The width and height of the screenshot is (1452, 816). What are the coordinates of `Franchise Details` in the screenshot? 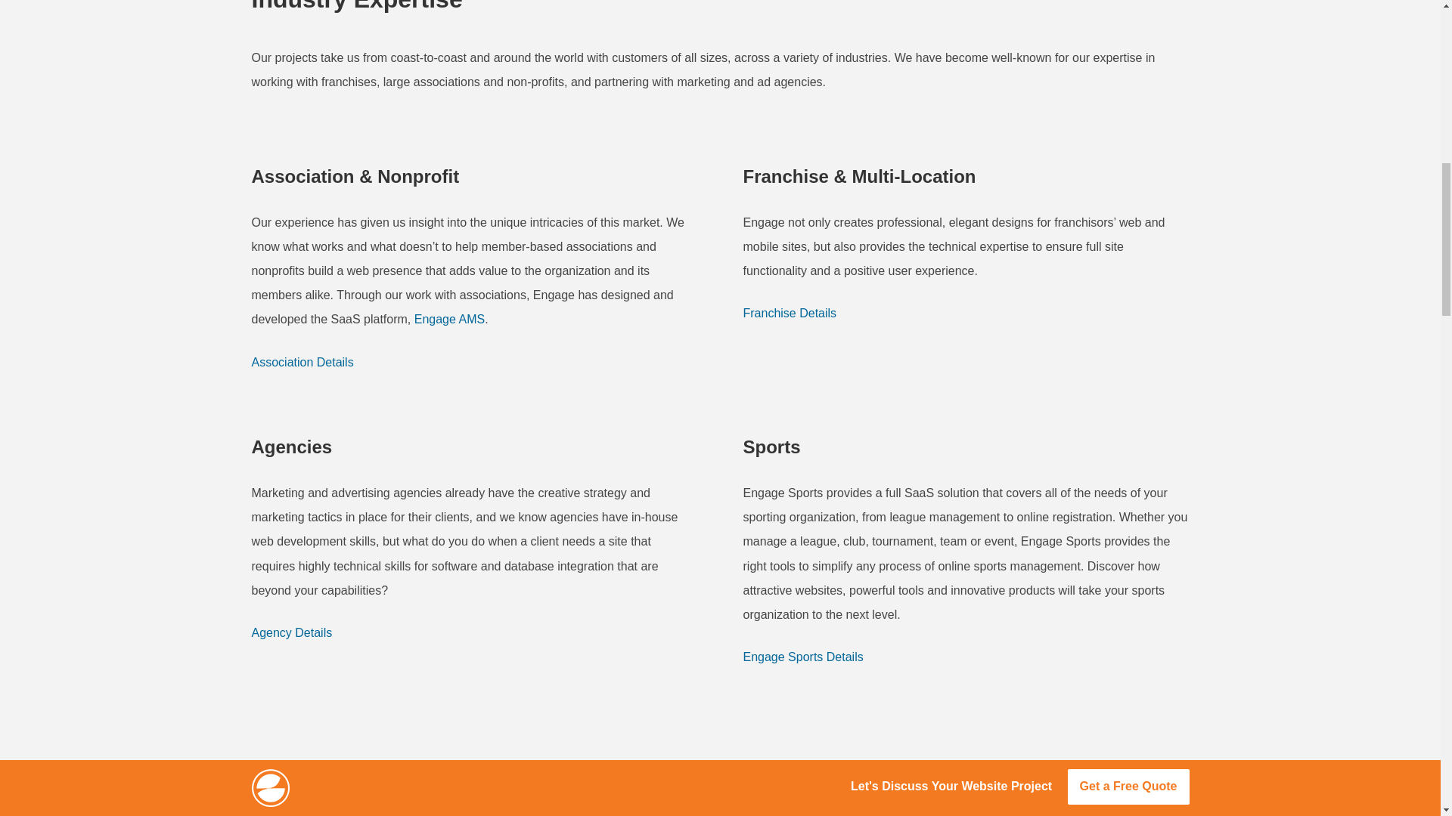 It's located at (789, 313).